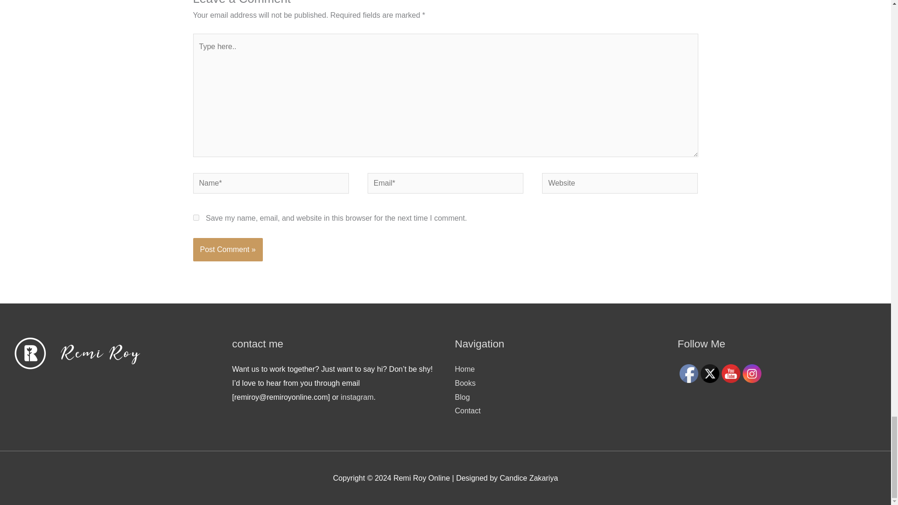 Image resolution: width=898 pixels, height=505 pixels. Describe the element at coordinates (196, 217) in the screenshot. I see `yes` at that location.